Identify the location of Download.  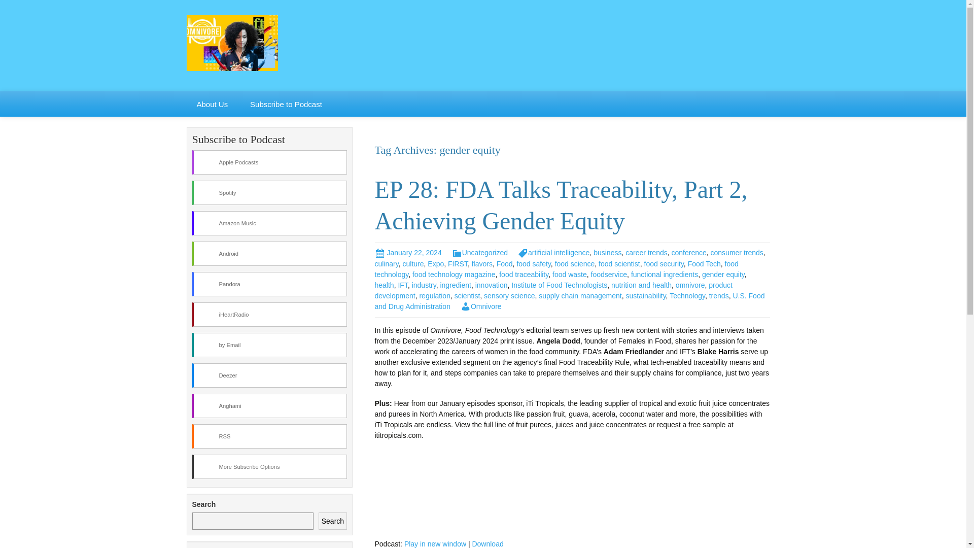
(487, 544).